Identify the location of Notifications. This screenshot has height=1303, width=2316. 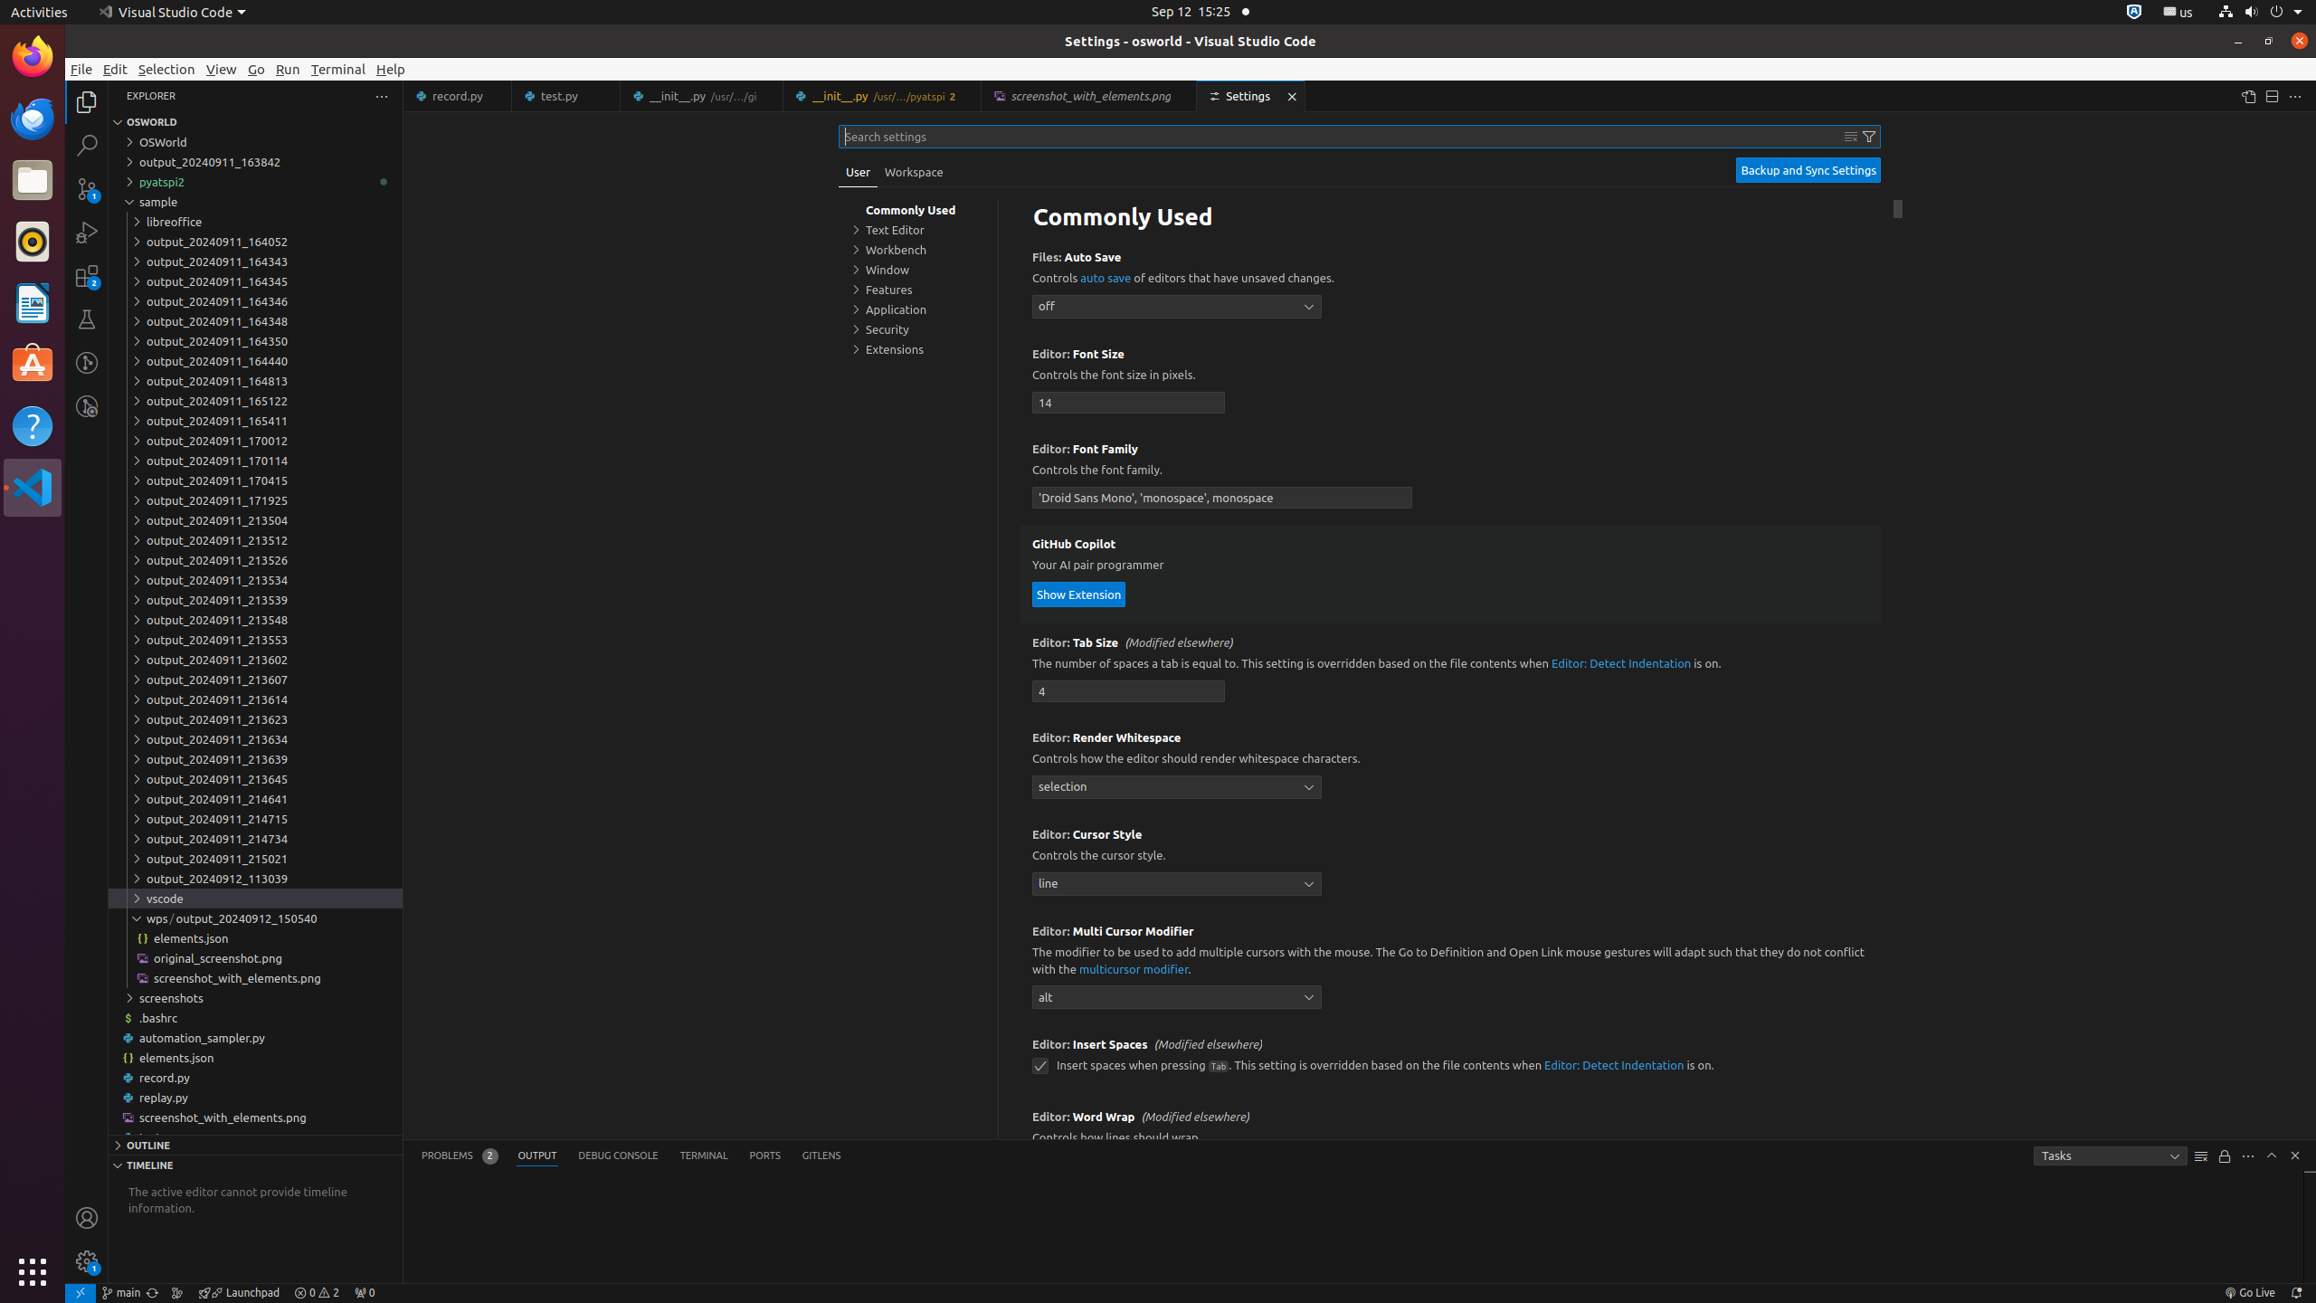
(2296, 1293).